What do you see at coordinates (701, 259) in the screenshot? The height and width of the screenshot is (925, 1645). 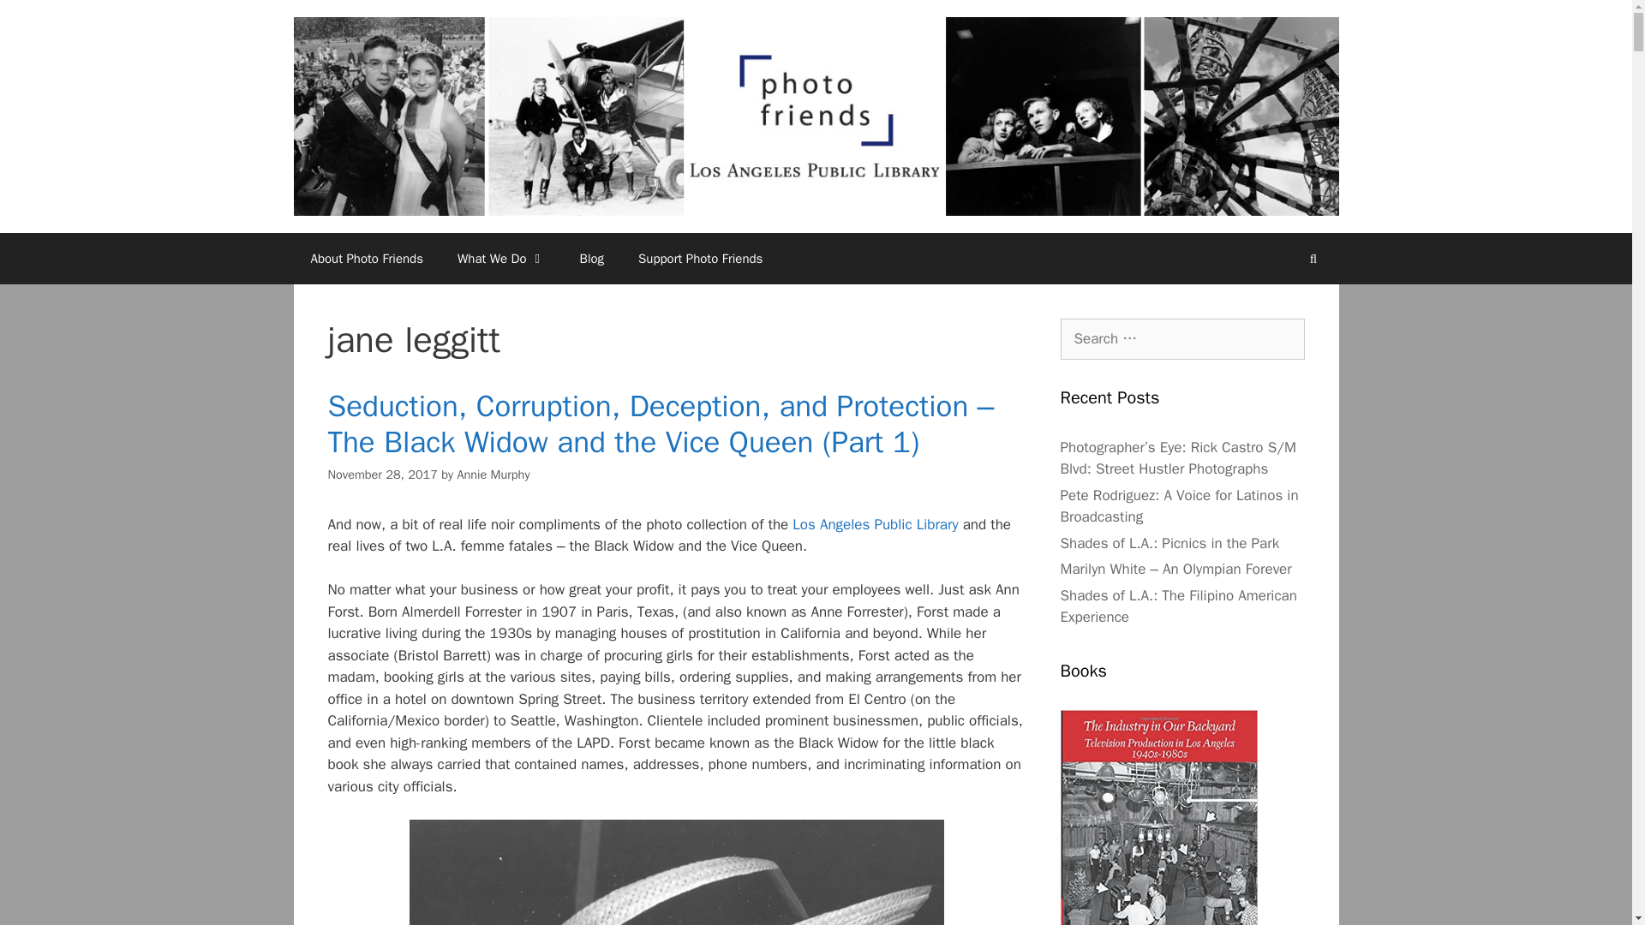 I see `Support Photo Friends` at bounding box center [701, 259].